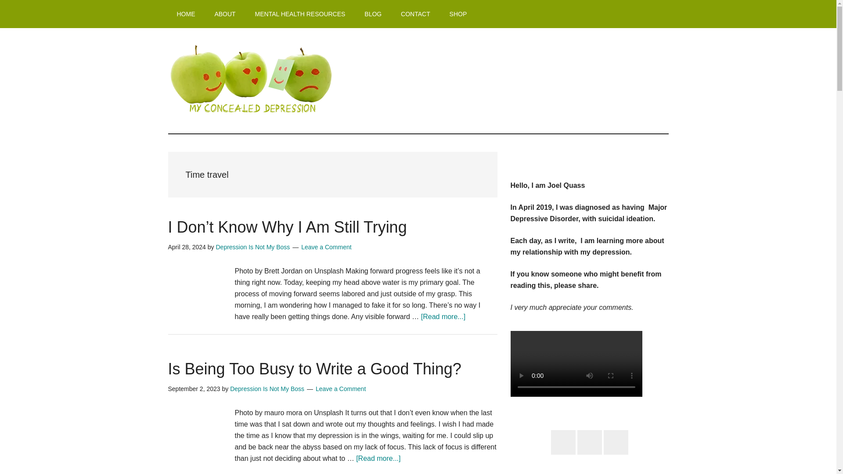 This screenshot has height=474, width=843. I want to click on Leave a Comment, so click(341, 389).